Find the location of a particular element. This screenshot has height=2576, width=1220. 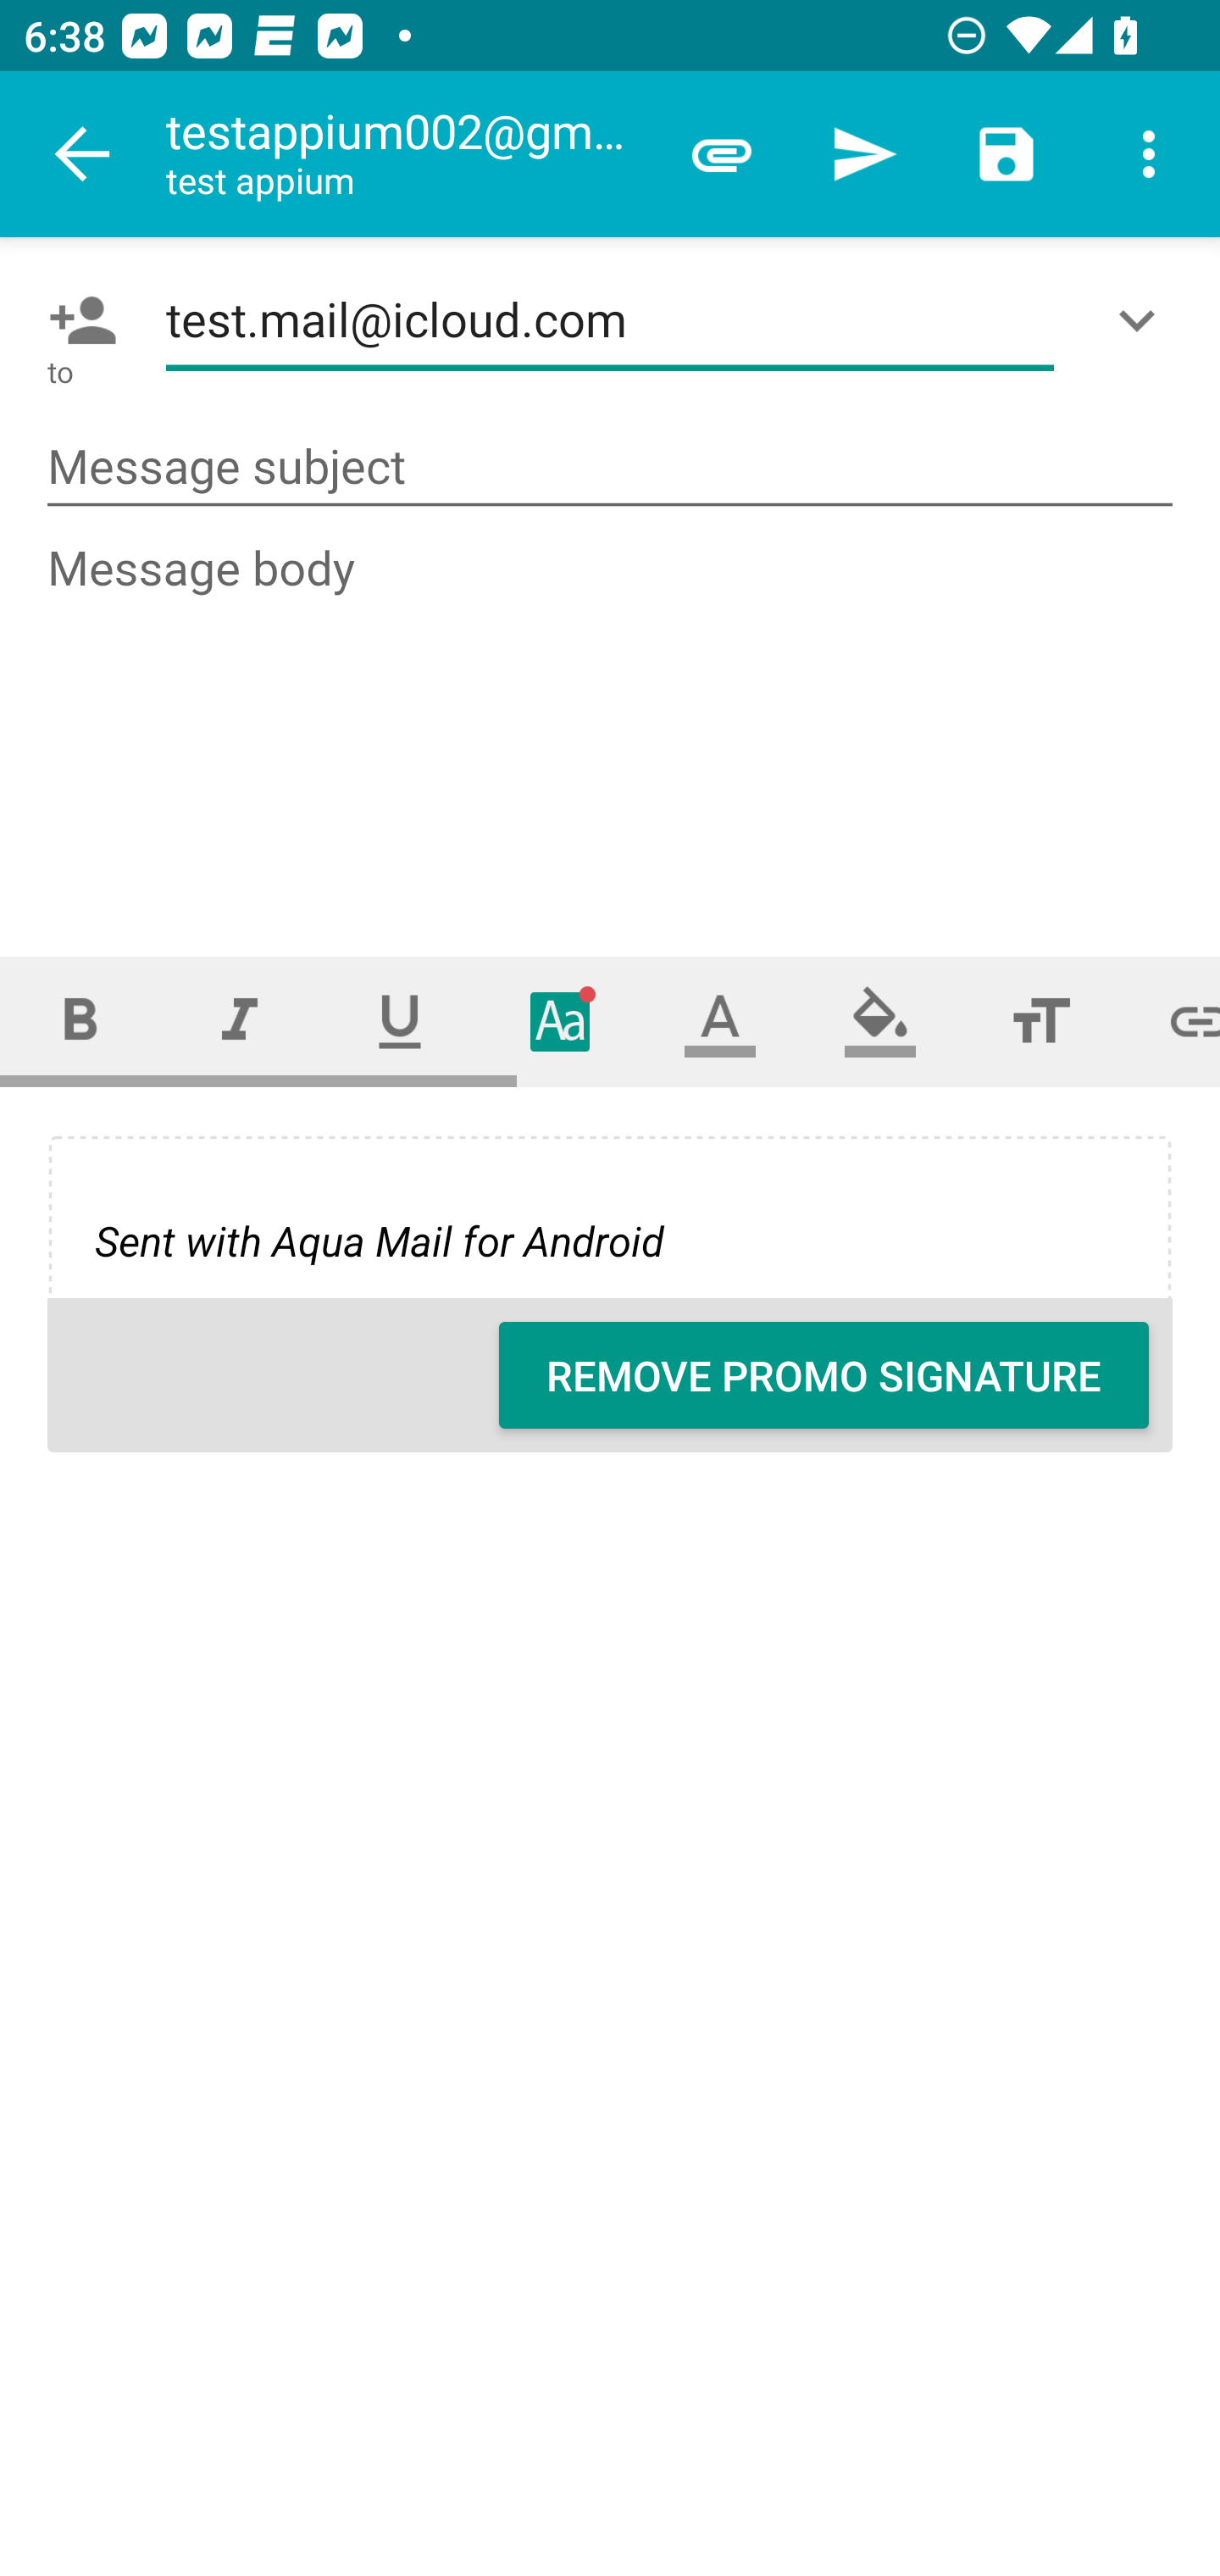

Text color is located at coordinates (720, 1020).